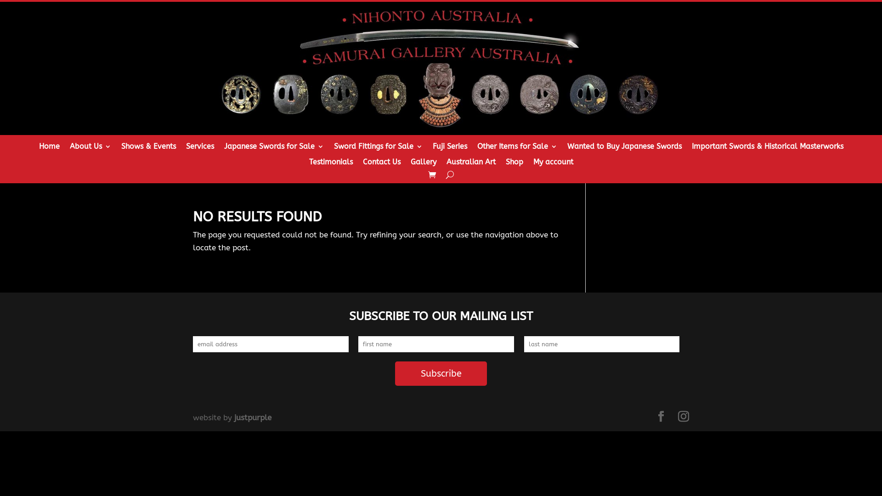 This screenshot has width=882, height=496. What do you see at coordinates (768, 149) in the screenshot?
I see `Important Swords & Historical Masterworks` at bounding box center [768, 149].